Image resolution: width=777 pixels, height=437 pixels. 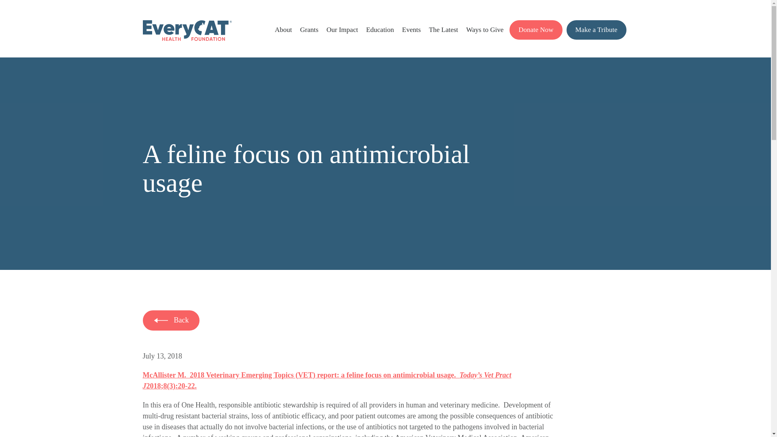 I want to click on Donate Now, so click(x=536, y=30).